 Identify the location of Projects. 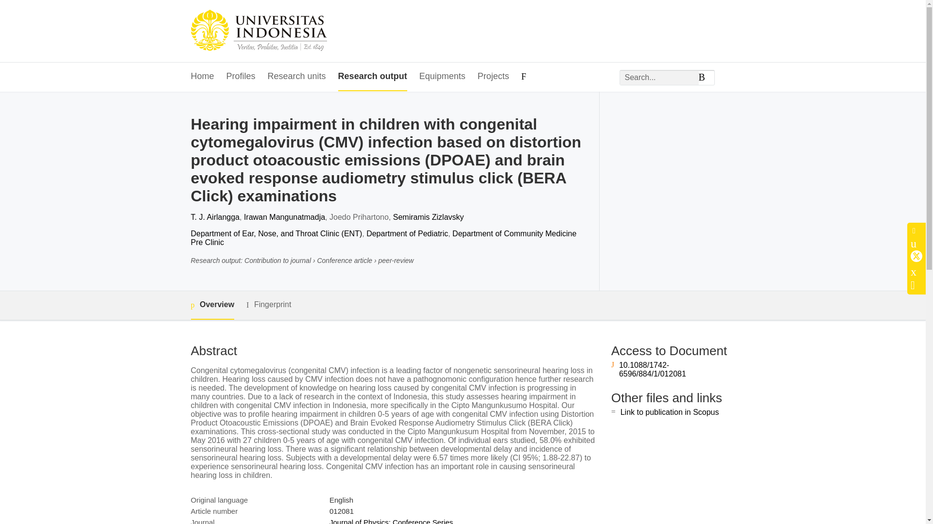
(494, 77).